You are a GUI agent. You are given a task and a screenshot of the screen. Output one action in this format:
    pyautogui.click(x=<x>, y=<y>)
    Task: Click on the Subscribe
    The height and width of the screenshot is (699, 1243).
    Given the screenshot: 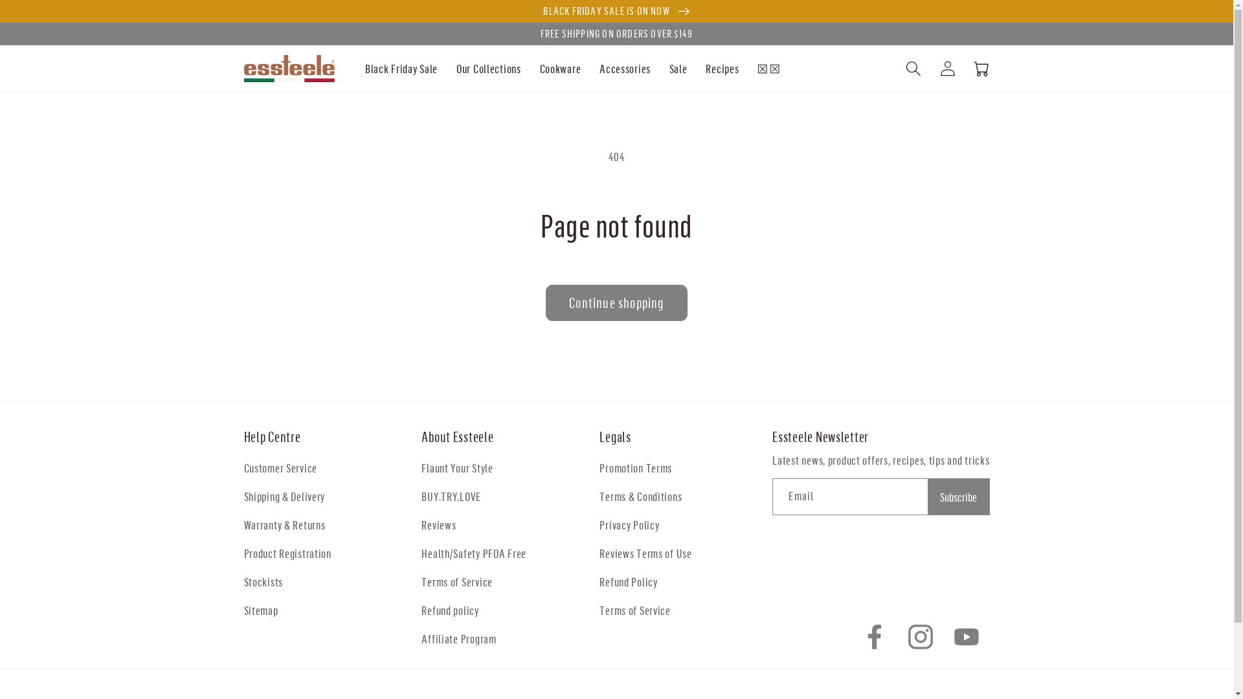 What is the action you would take?
    pyautogui.click(x=958, y=497)
    